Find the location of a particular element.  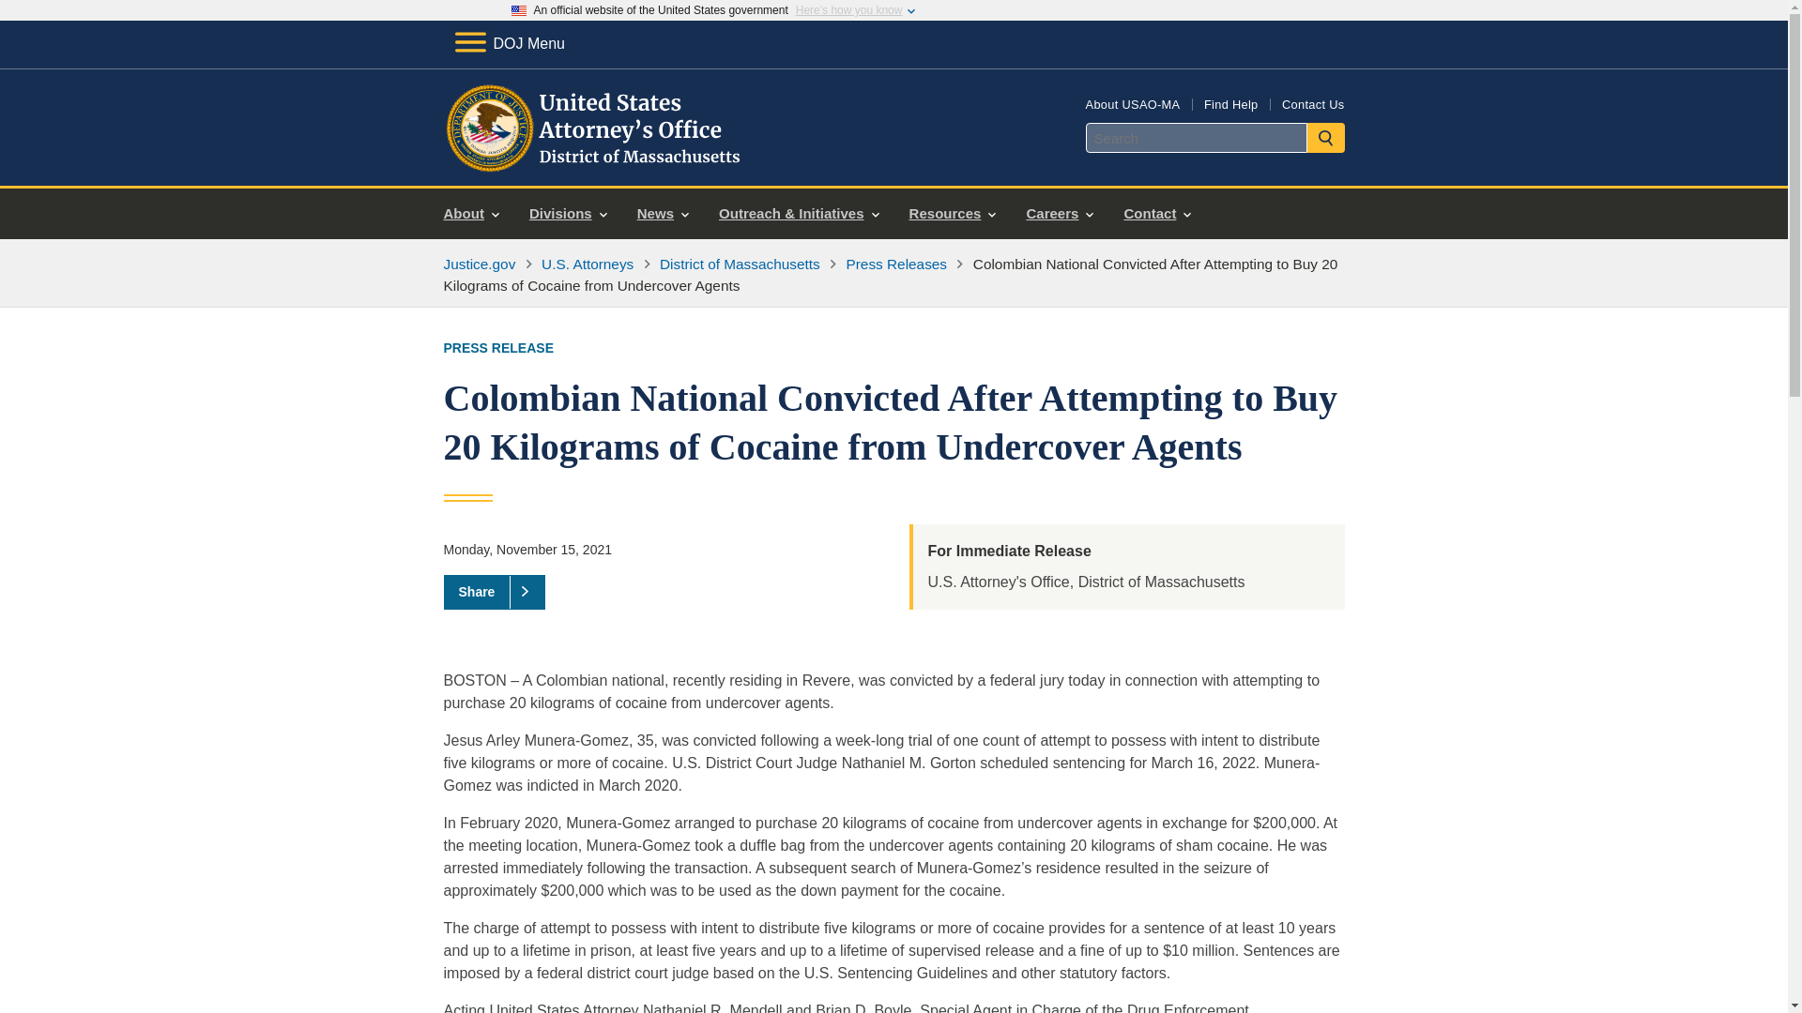

Find Help is located at coordinates (1230, 103).